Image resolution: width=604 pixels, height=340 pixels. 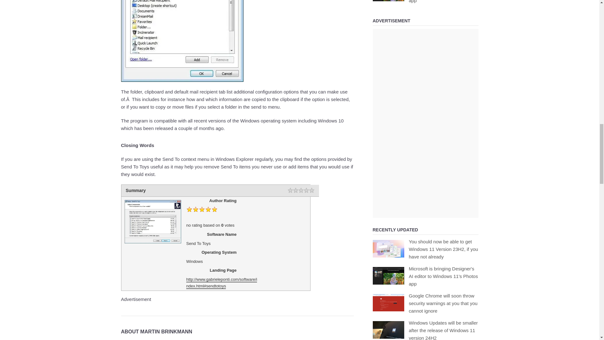 I want to click on Cancel Rating, so click(x=285, y=191).